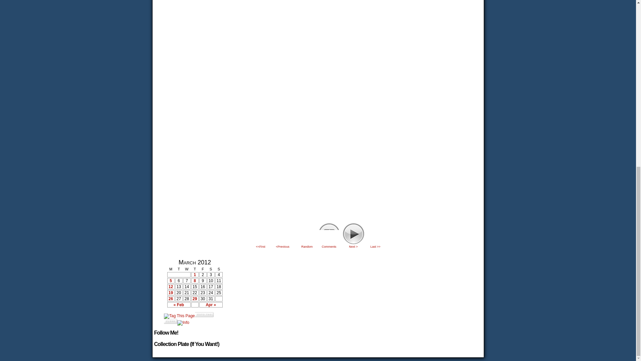  Describe the element at coordinates (195, 298) in the screenshot. I see `29` at that location.